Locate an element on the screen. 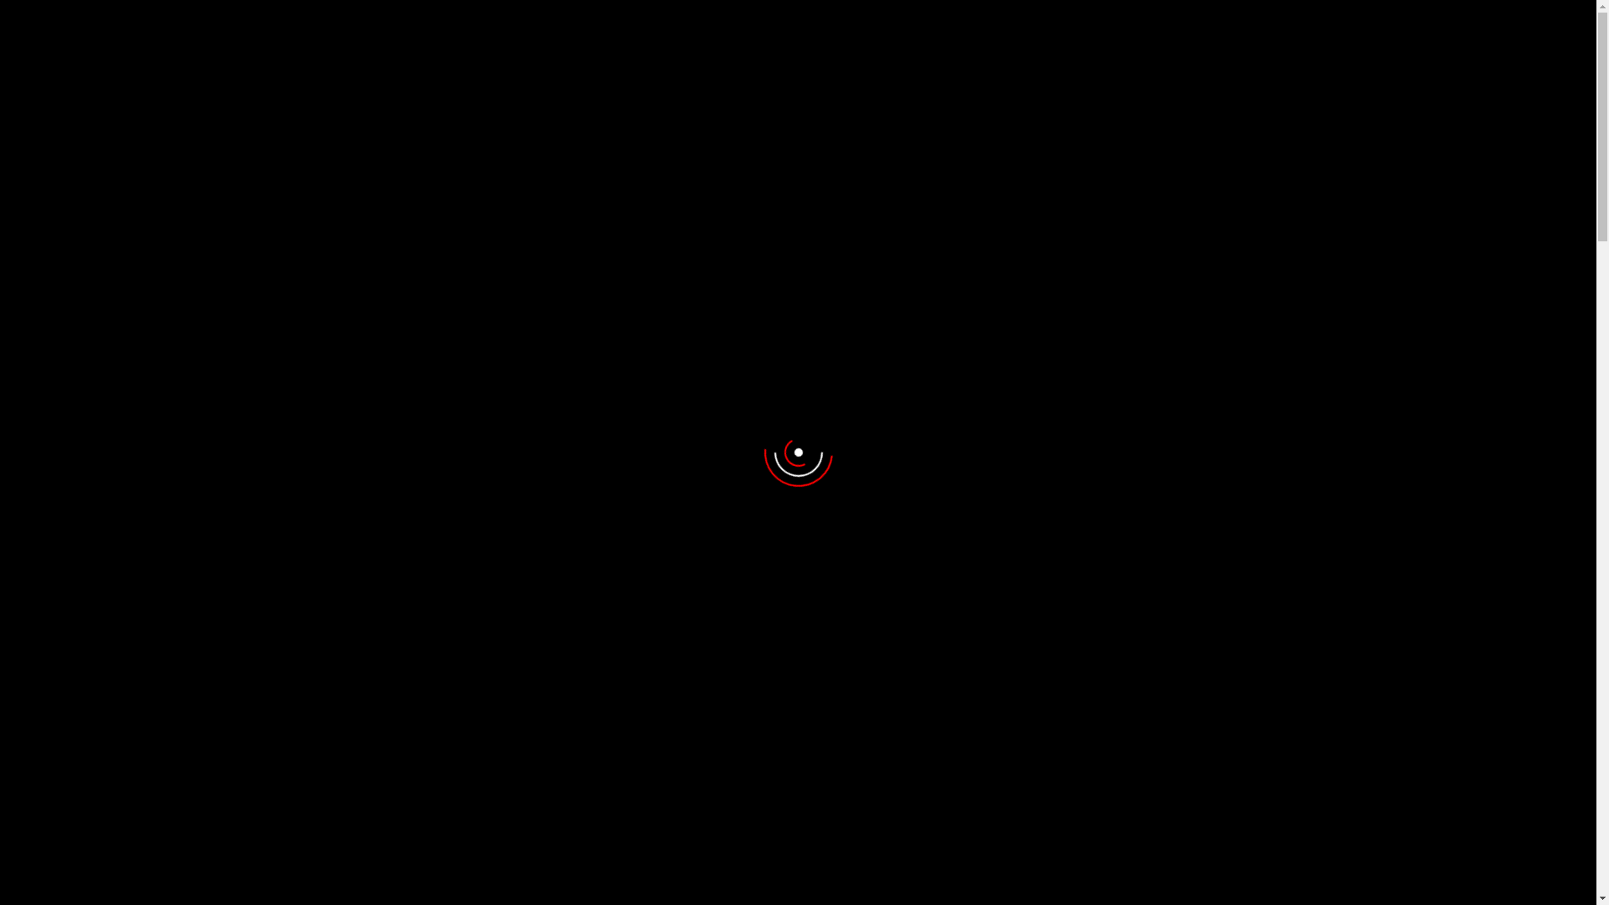 This screenshot has height=905, width=1609. bandarbantsc@gmail.com is located at coordinates (610, 15).